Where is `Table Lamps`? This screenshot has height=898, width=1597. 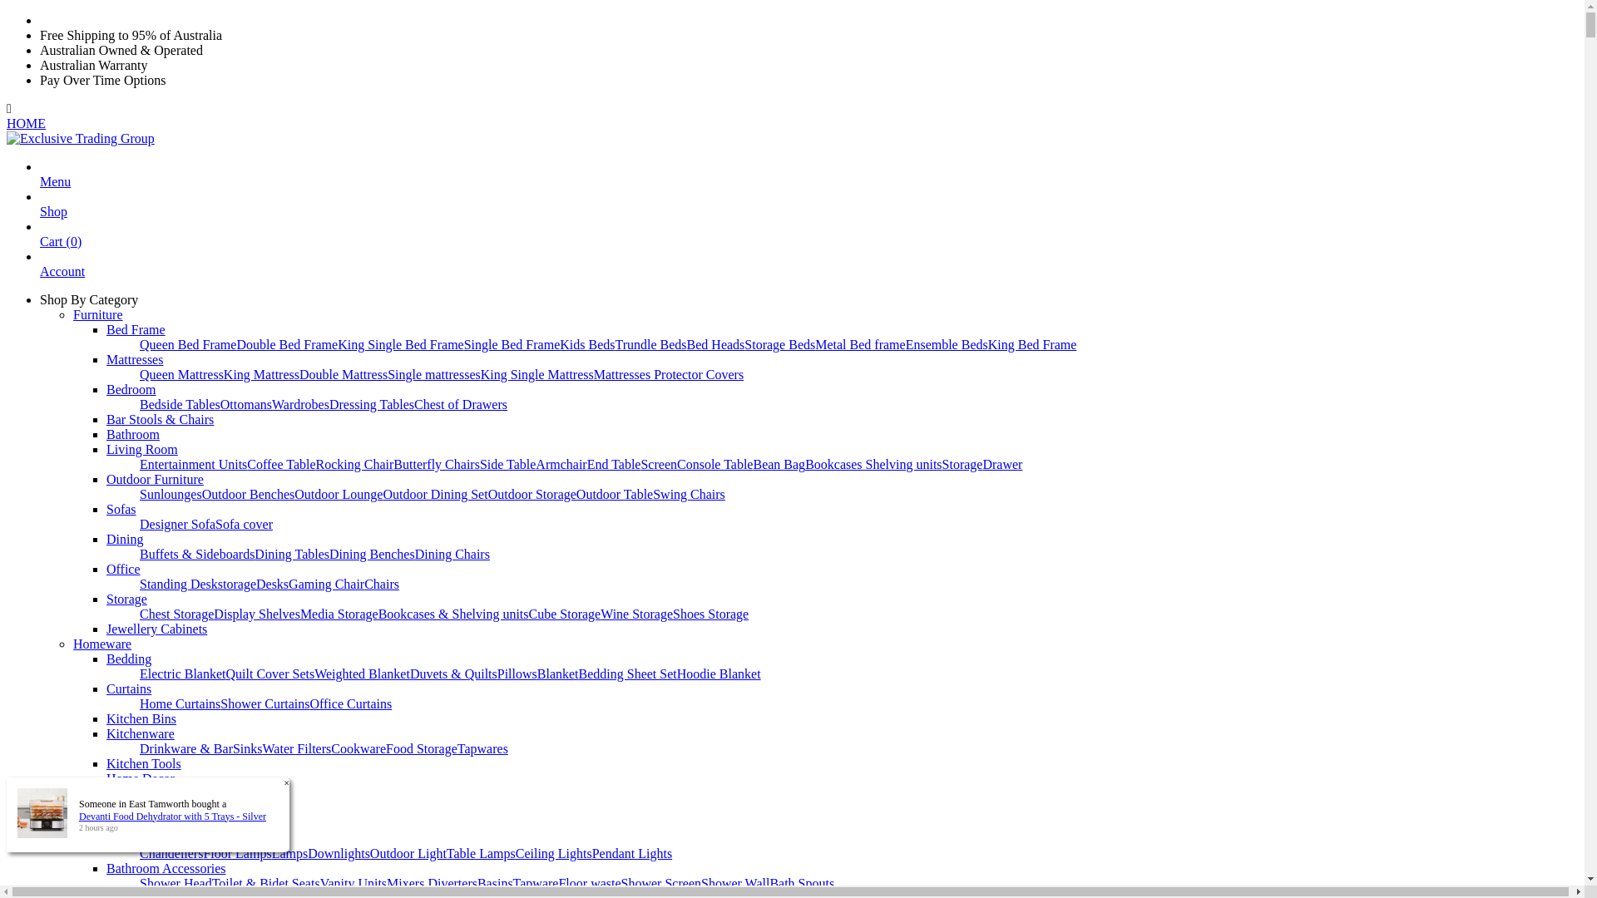
Table Lamps is located at coordinates (481, 853).